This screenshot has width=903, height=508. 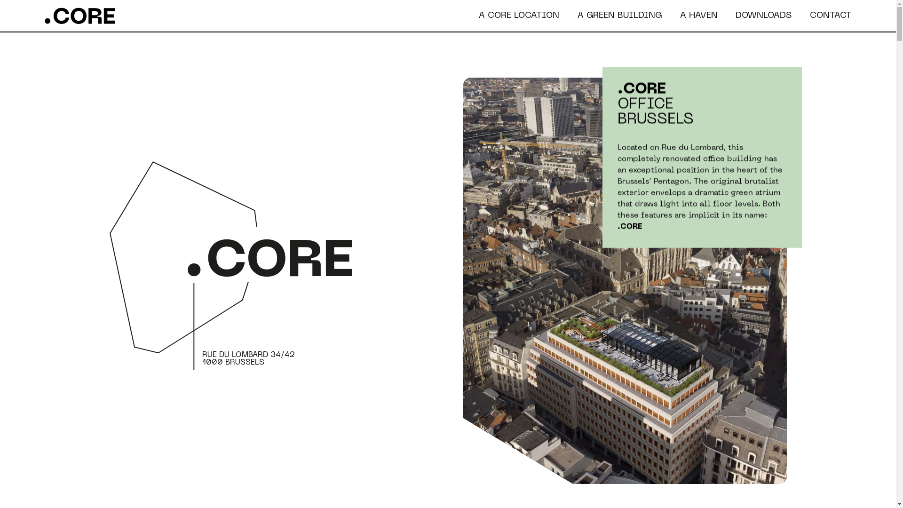 I want to click on RUE DU LOMBARD 34/42
1000 BRUSSELS, so click(x=235, y=266).